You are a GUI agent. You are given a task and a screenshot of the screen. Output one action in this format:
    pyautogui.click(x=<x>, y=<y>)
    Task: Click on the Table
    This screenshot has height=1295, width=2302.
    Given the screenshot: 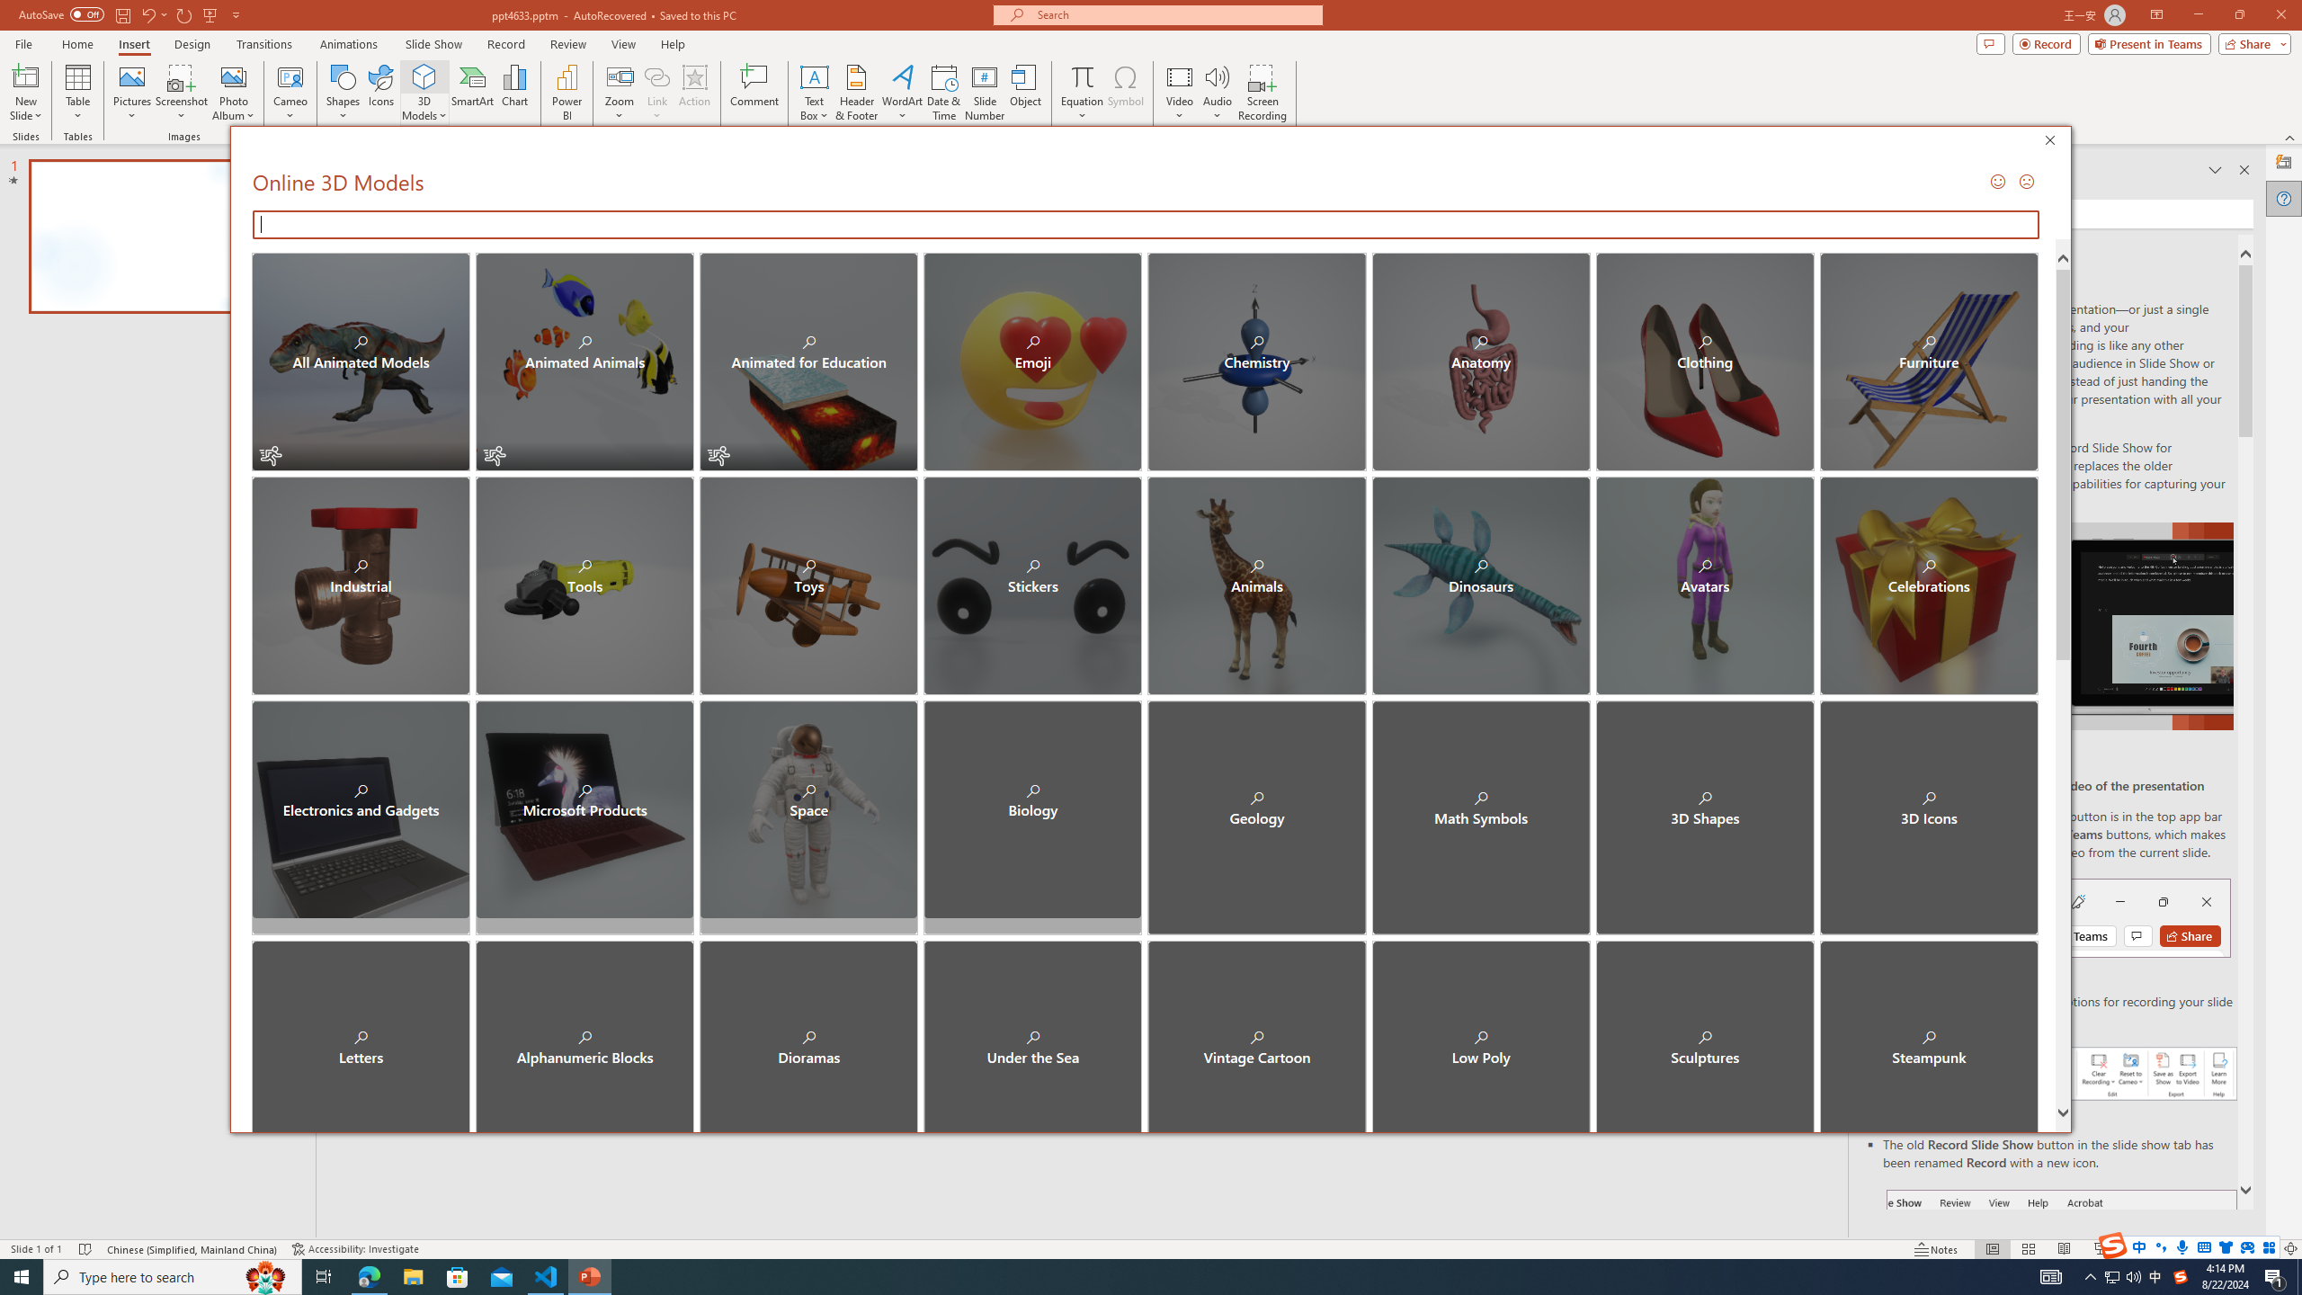 What is the action you would take?
    pyautogui.click(x=77, y=93)
    